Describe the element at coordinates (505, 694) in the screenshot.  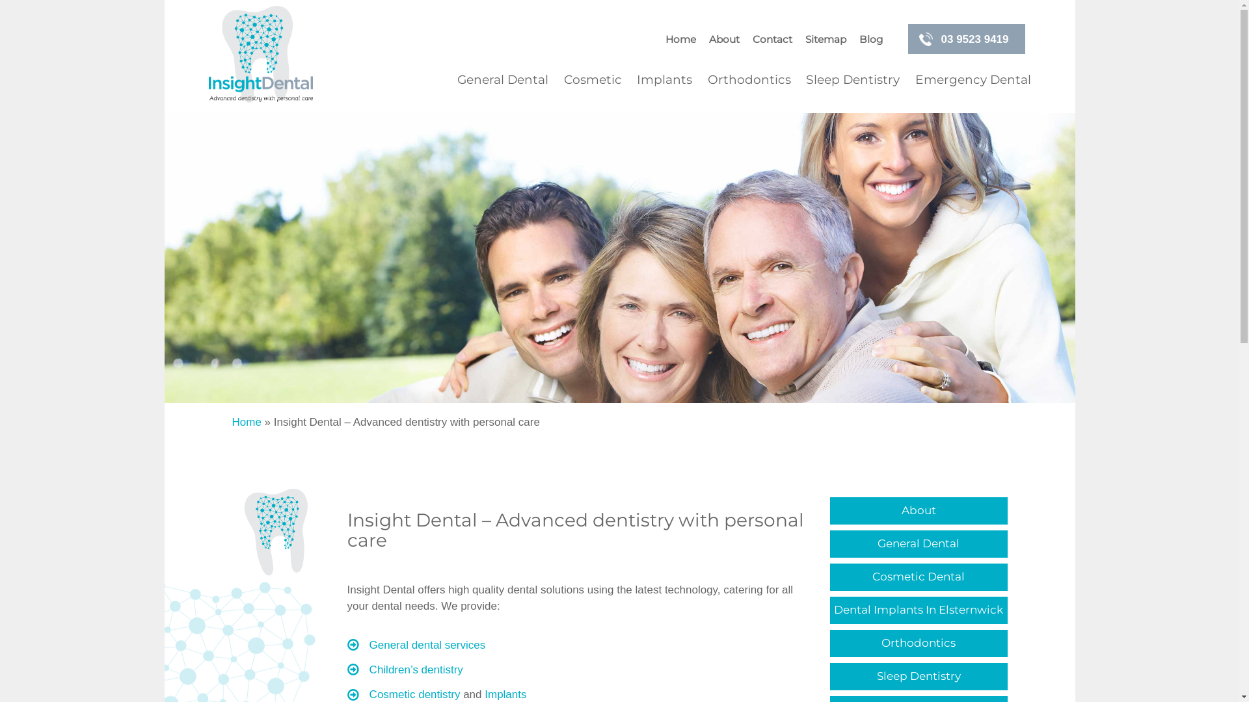
I see `Implants` at that location.